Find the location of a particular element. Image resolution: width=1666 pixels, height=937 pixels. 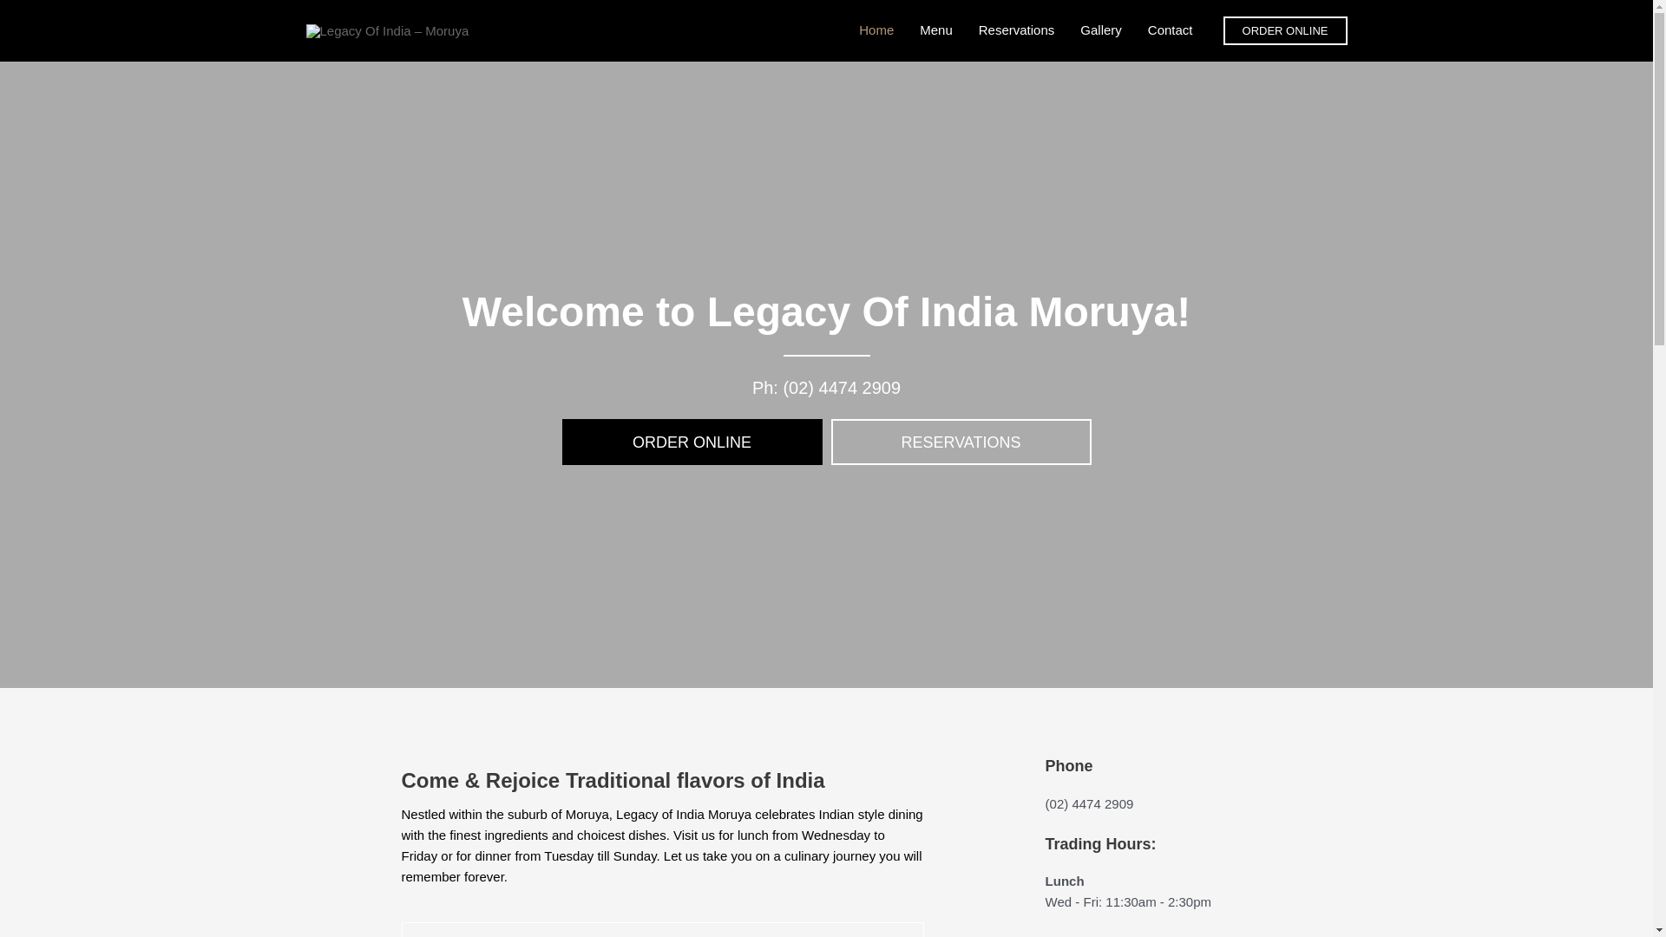

RESERVATIONS is located at coordinates (961, 442).